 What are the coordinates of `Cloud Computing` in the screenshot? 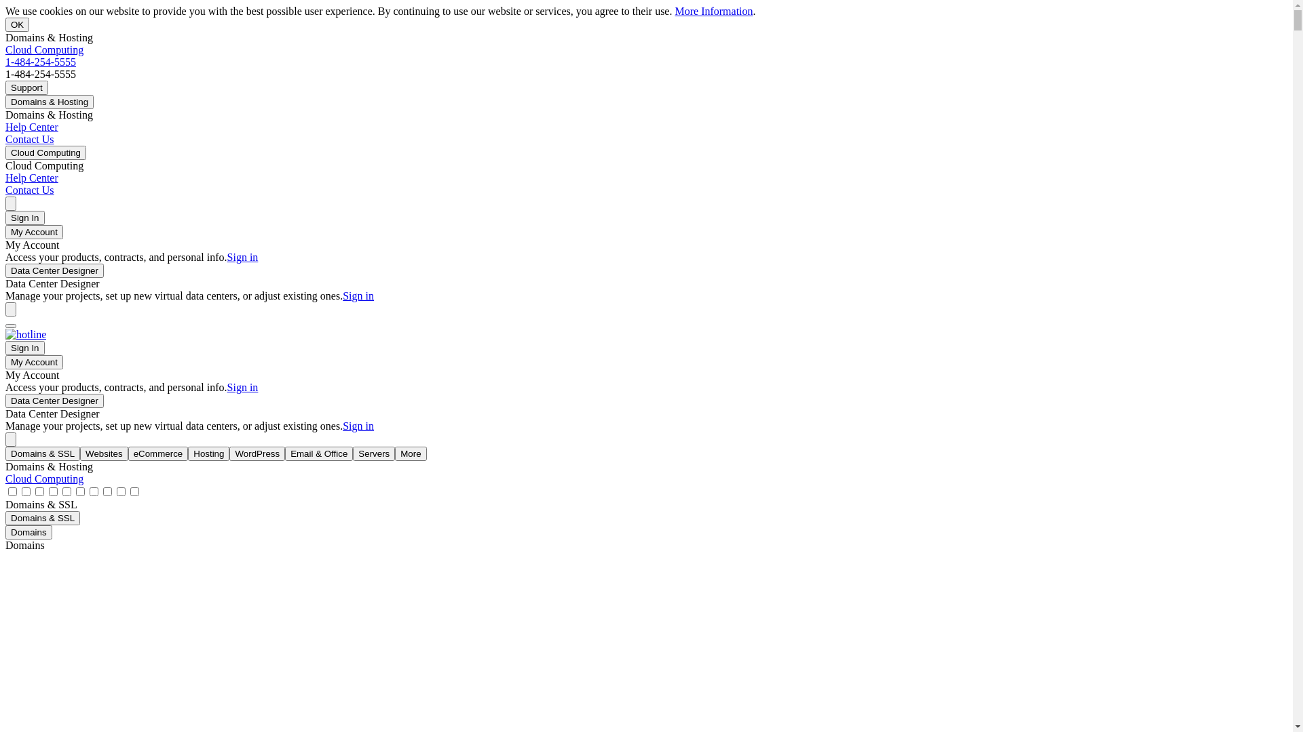 It's located at (46, 153).